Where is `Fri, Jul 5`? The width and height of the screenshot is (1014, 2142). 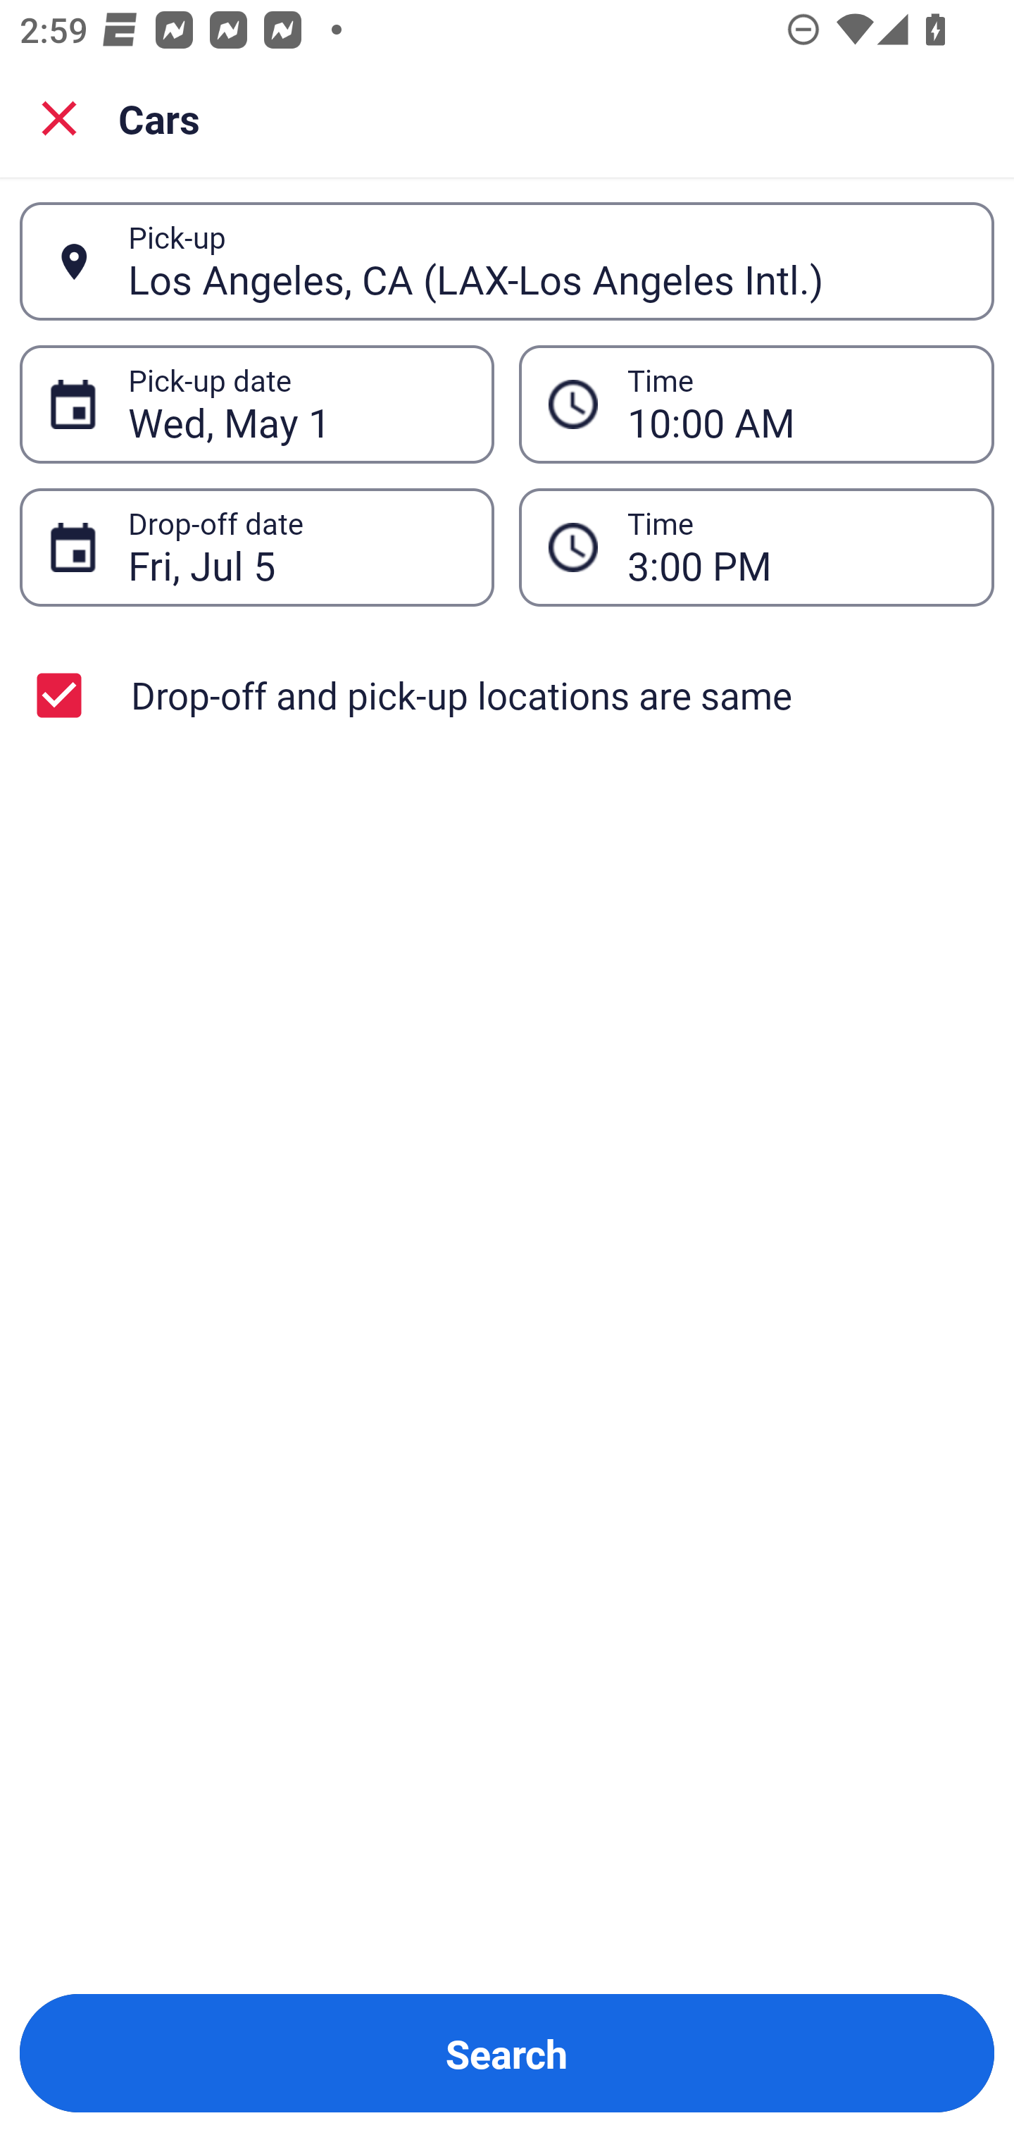
Fri, Jul 5 is located at coordinates (296, 547).